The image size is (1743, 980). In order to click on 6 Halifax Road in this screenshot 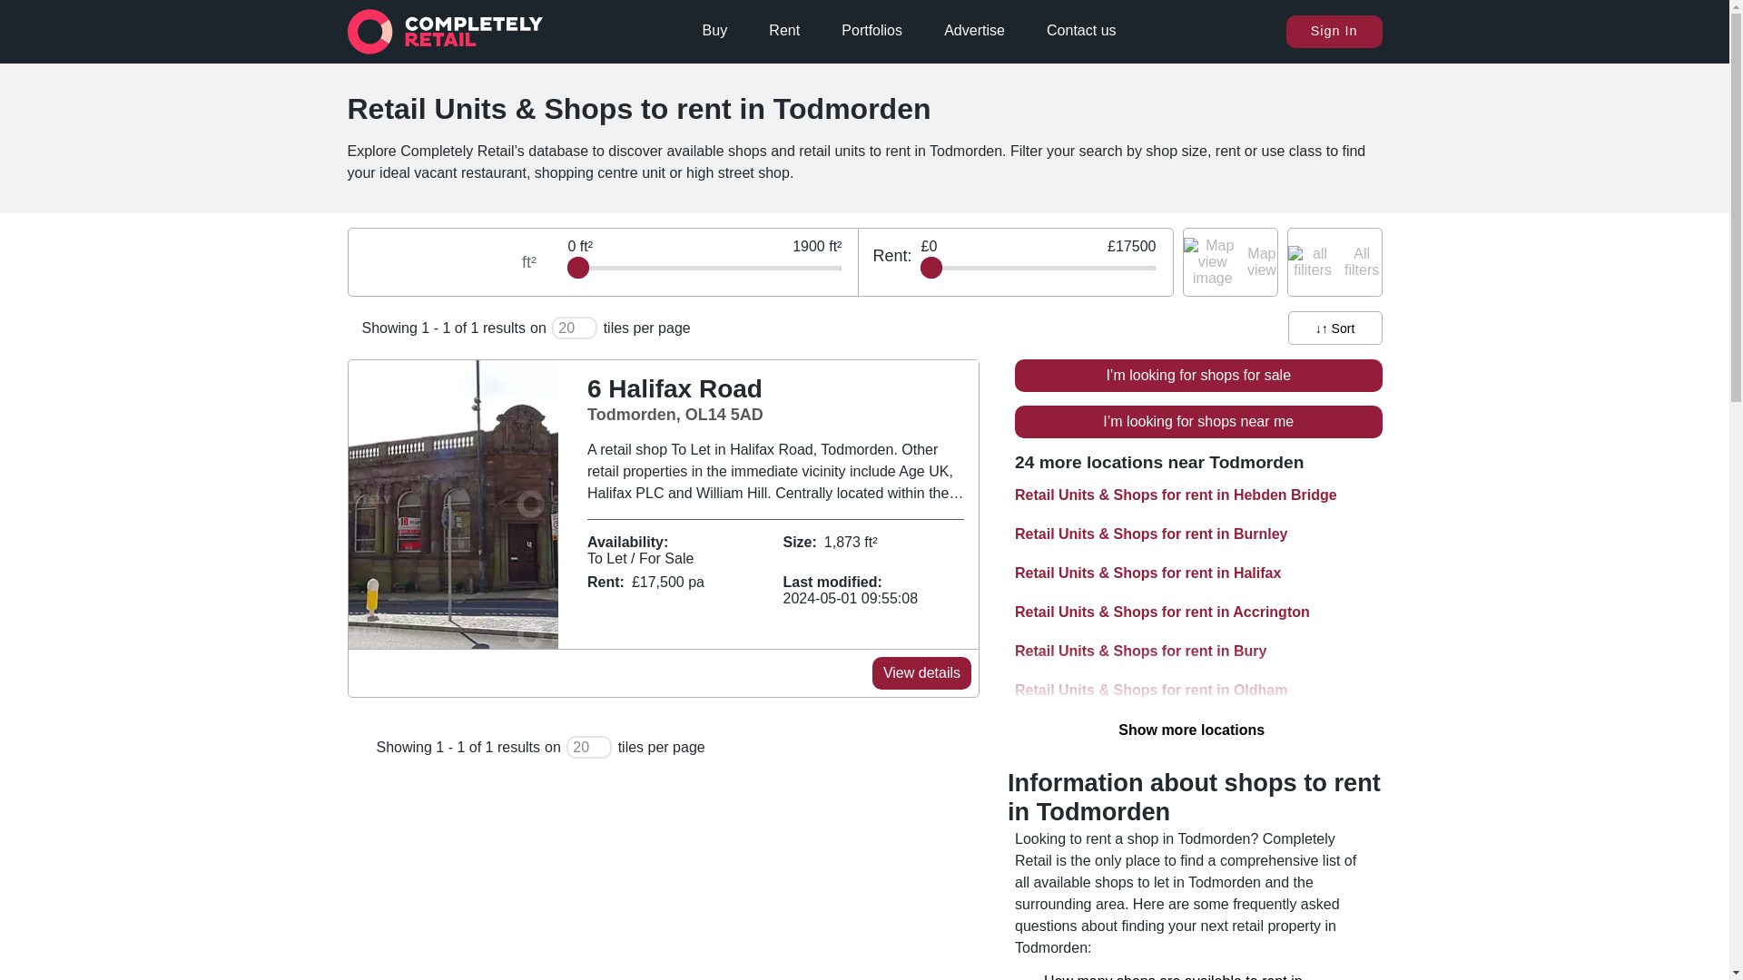, I will do `click(665, 505)`.